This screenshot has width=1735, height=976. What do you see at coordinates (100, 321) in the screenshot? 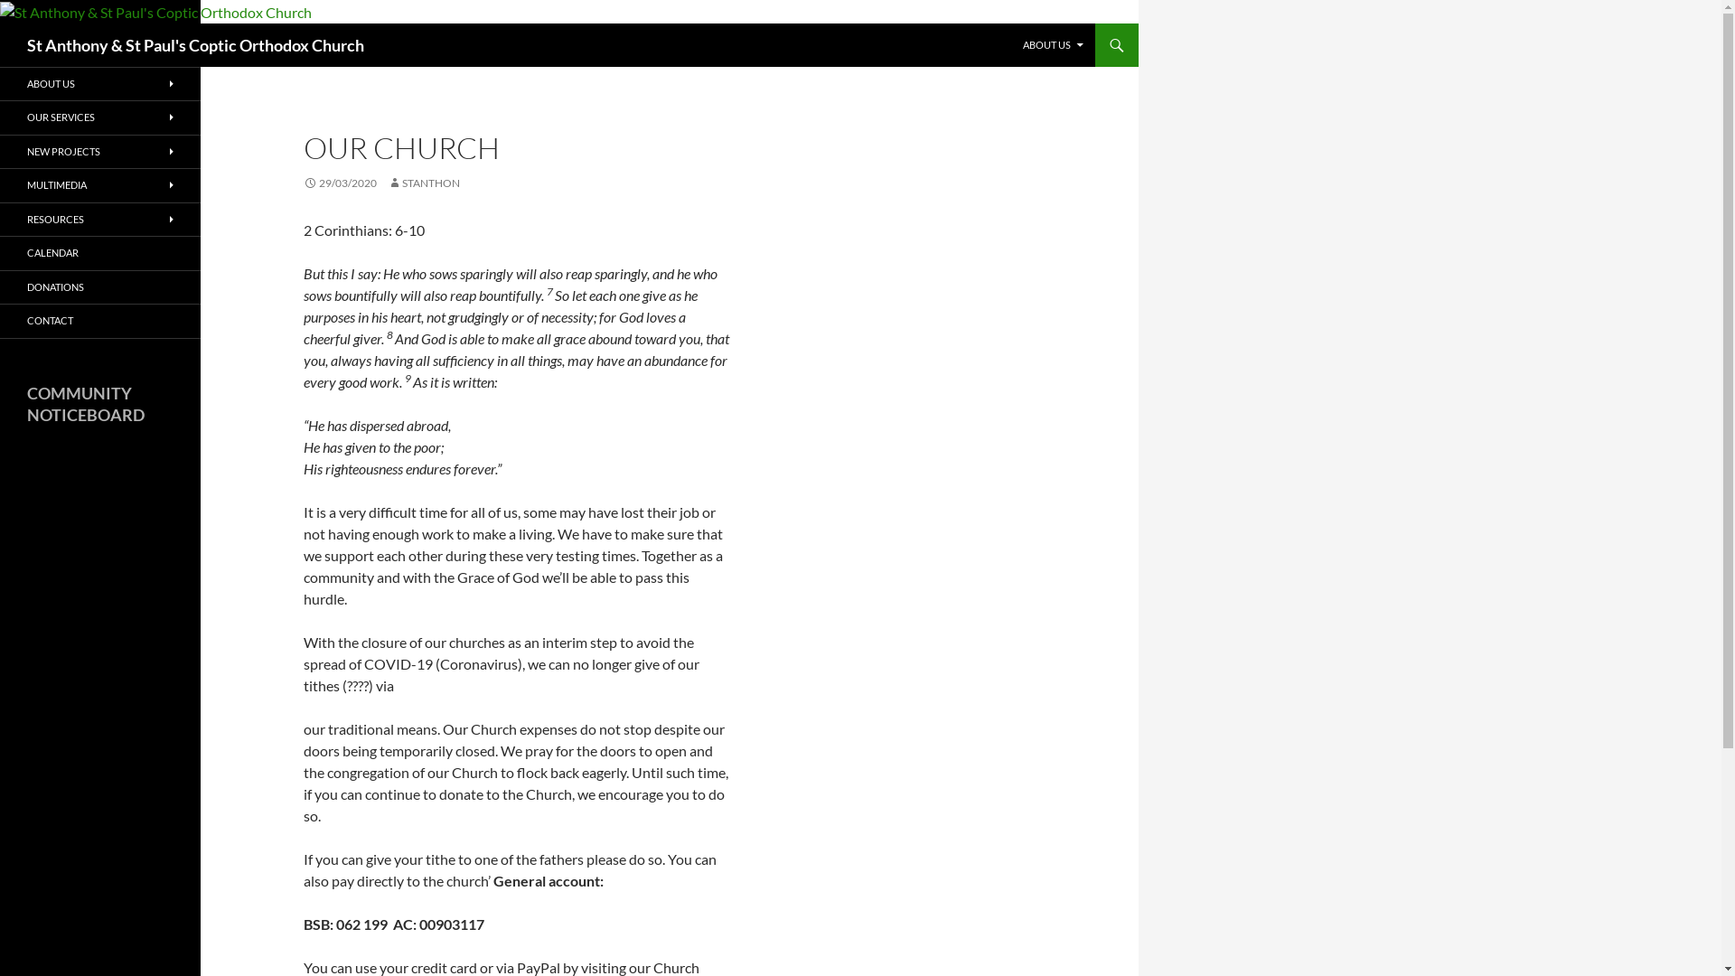
I see `CONTACT` at bounding box center [100, 321].